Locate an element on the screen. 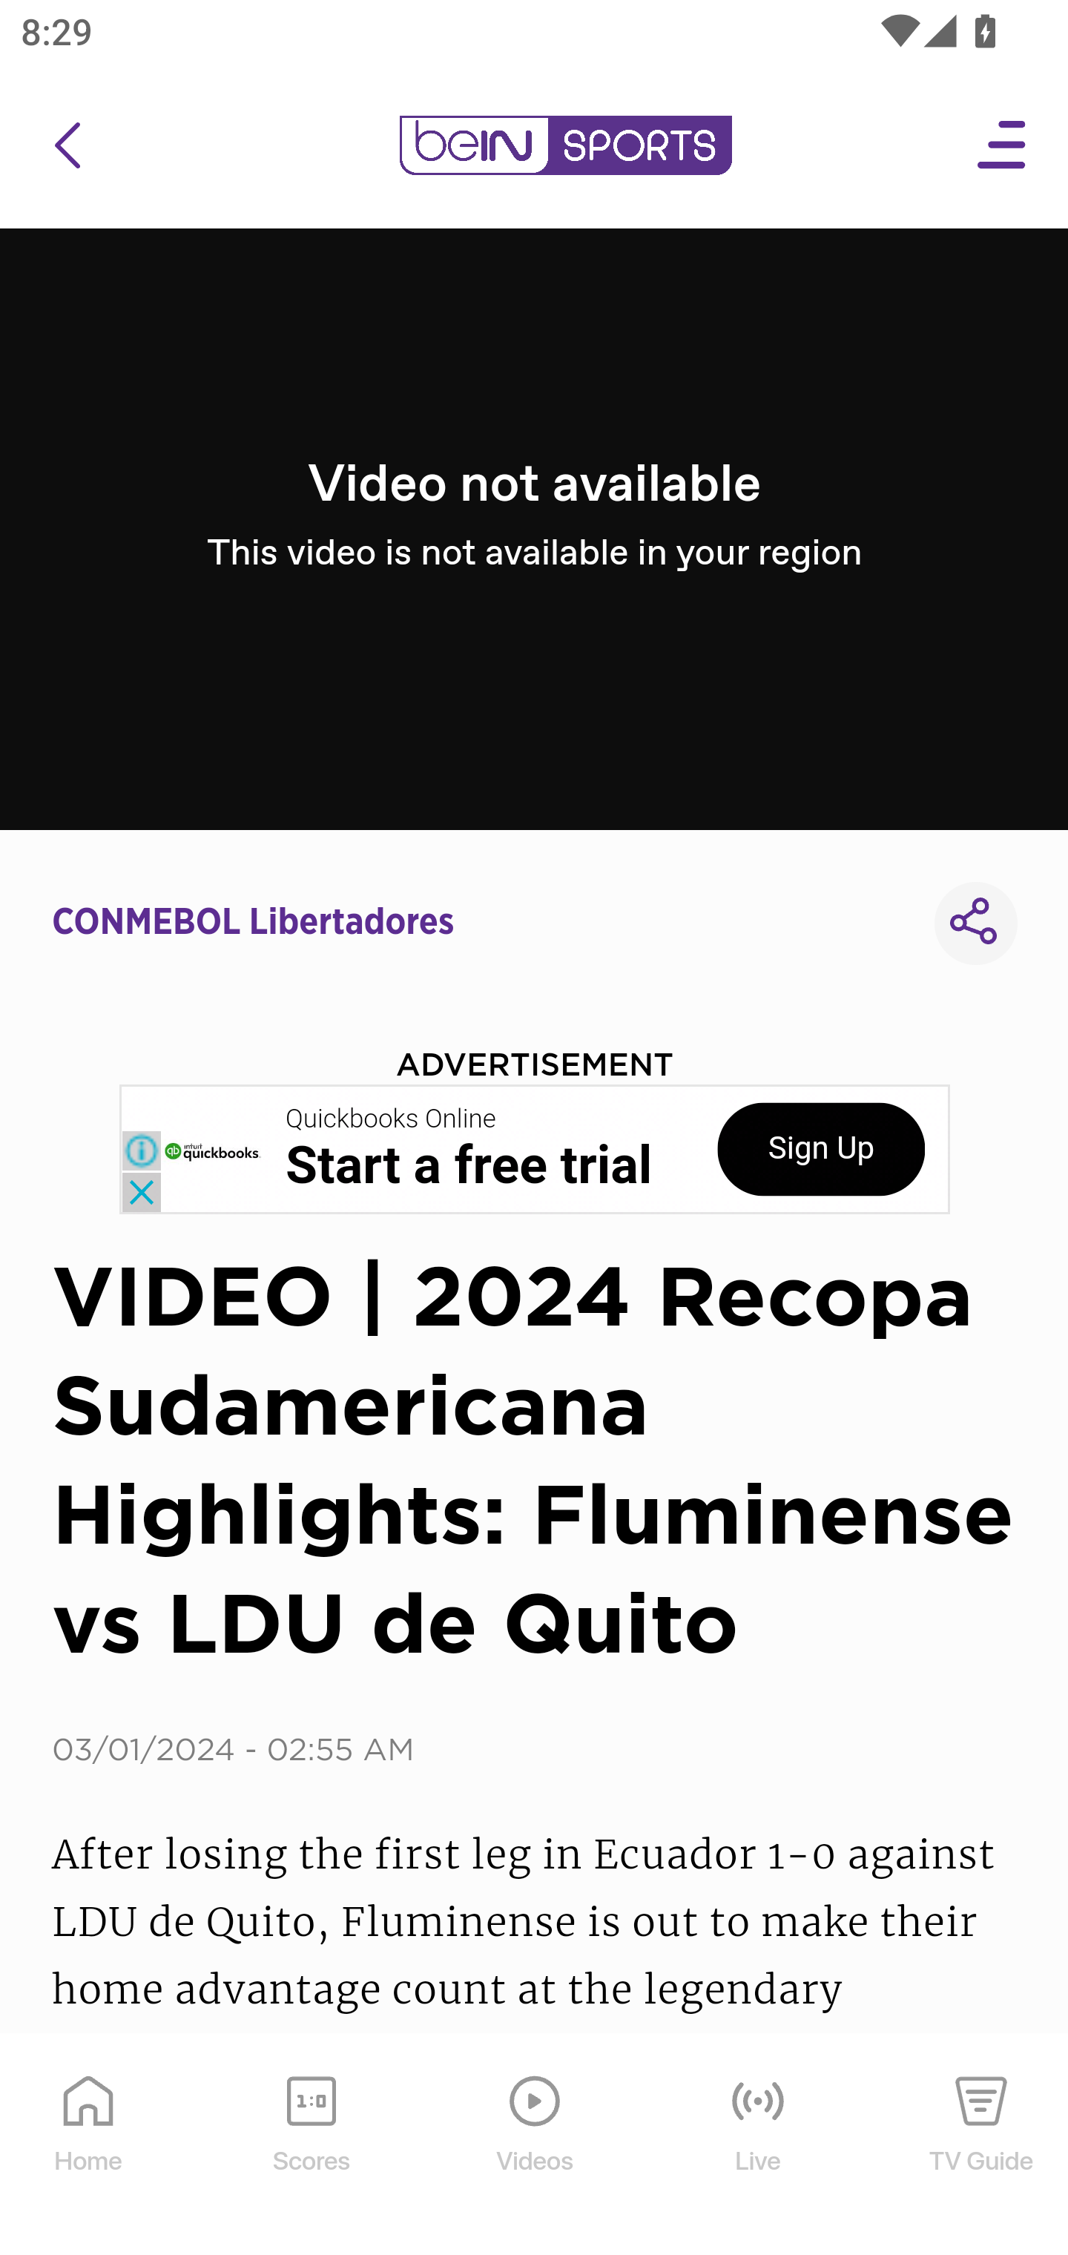 The image size is (1068, 2255). Sign Up is located at coordinates (821, 1150).